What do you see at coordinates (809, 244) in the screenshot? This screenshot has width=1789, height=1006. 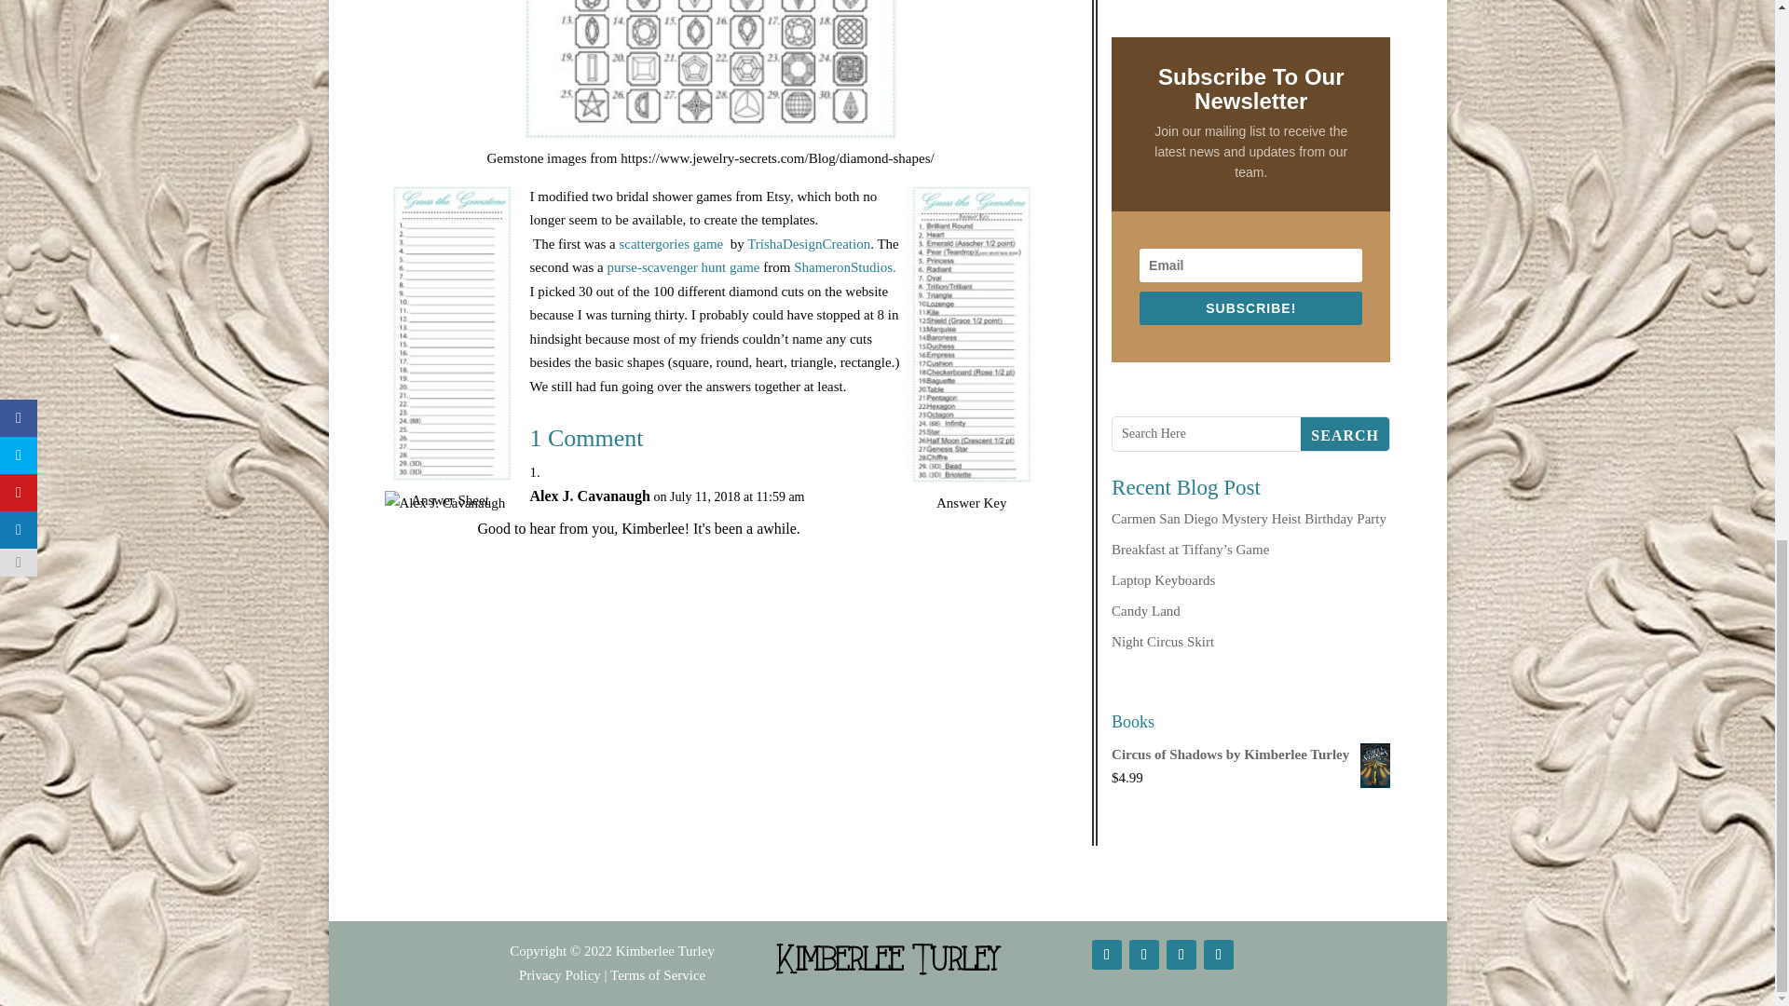 I see `TrishaDesignCreation` at bounding box center [809, 244].